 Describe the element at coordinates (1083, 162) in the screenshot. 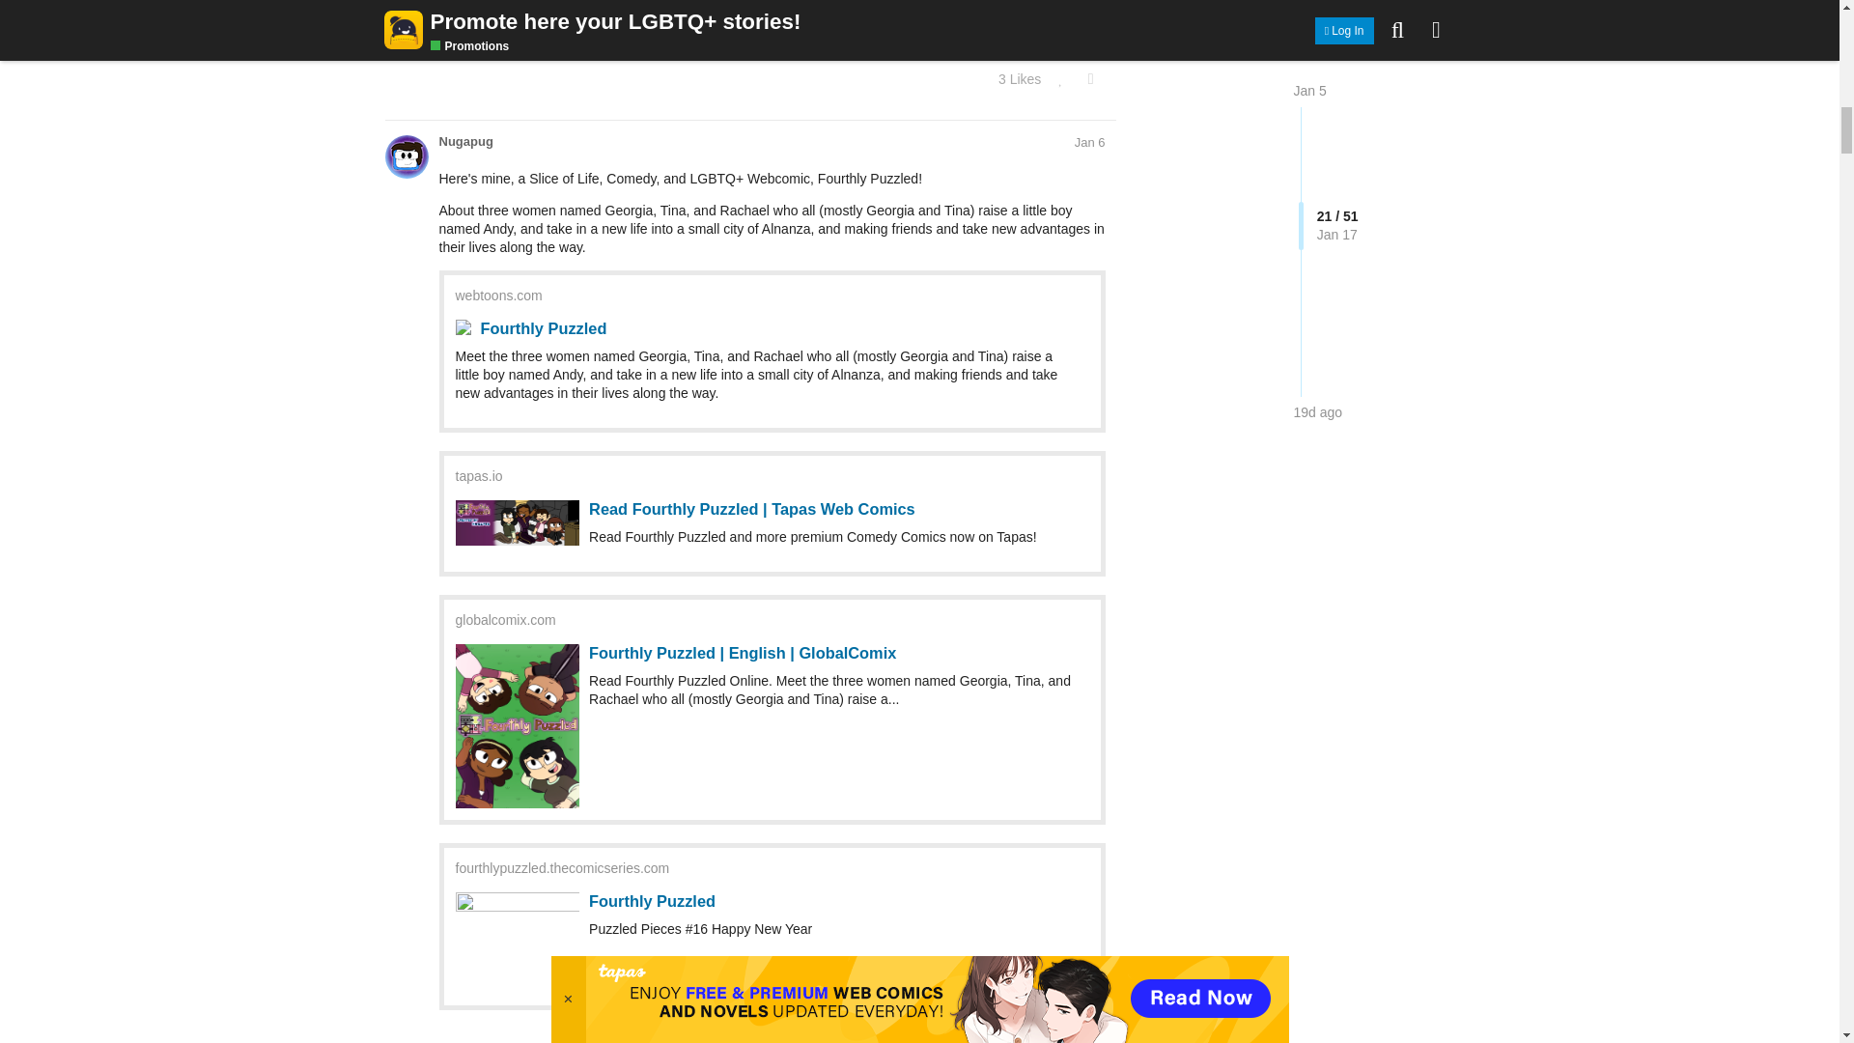

I see `Heavy Horns,` at that location.